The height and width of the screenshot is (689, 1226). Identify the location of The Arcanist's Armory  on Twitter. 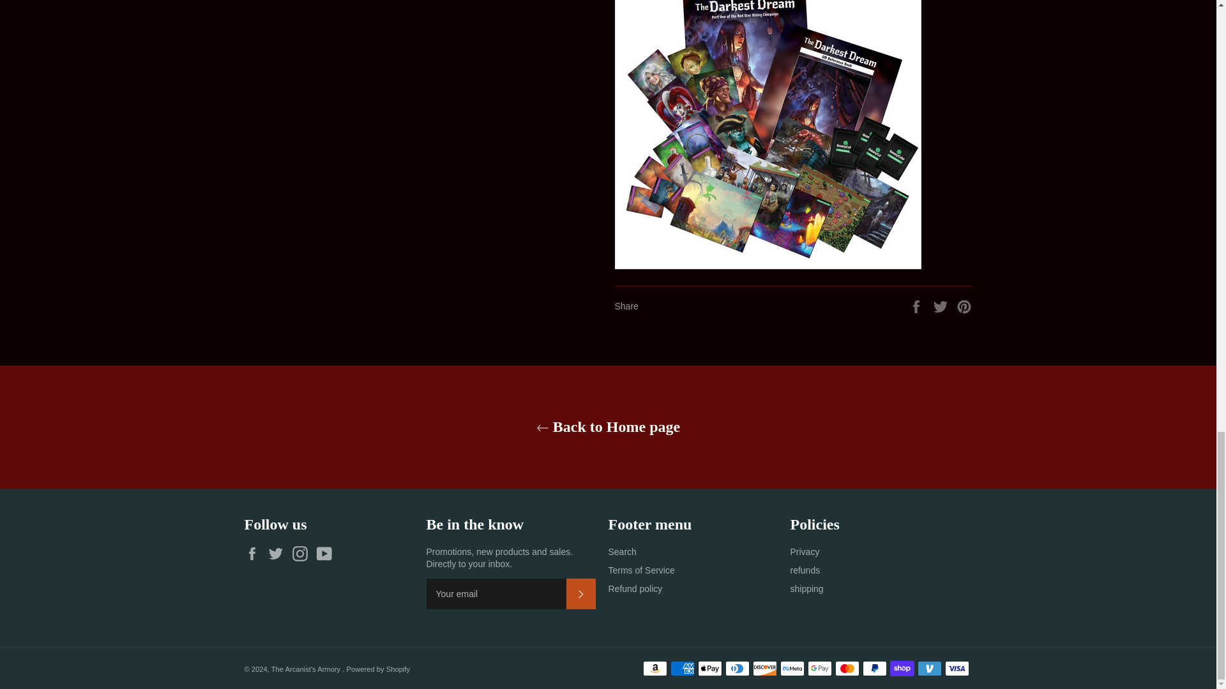
(278, 554).